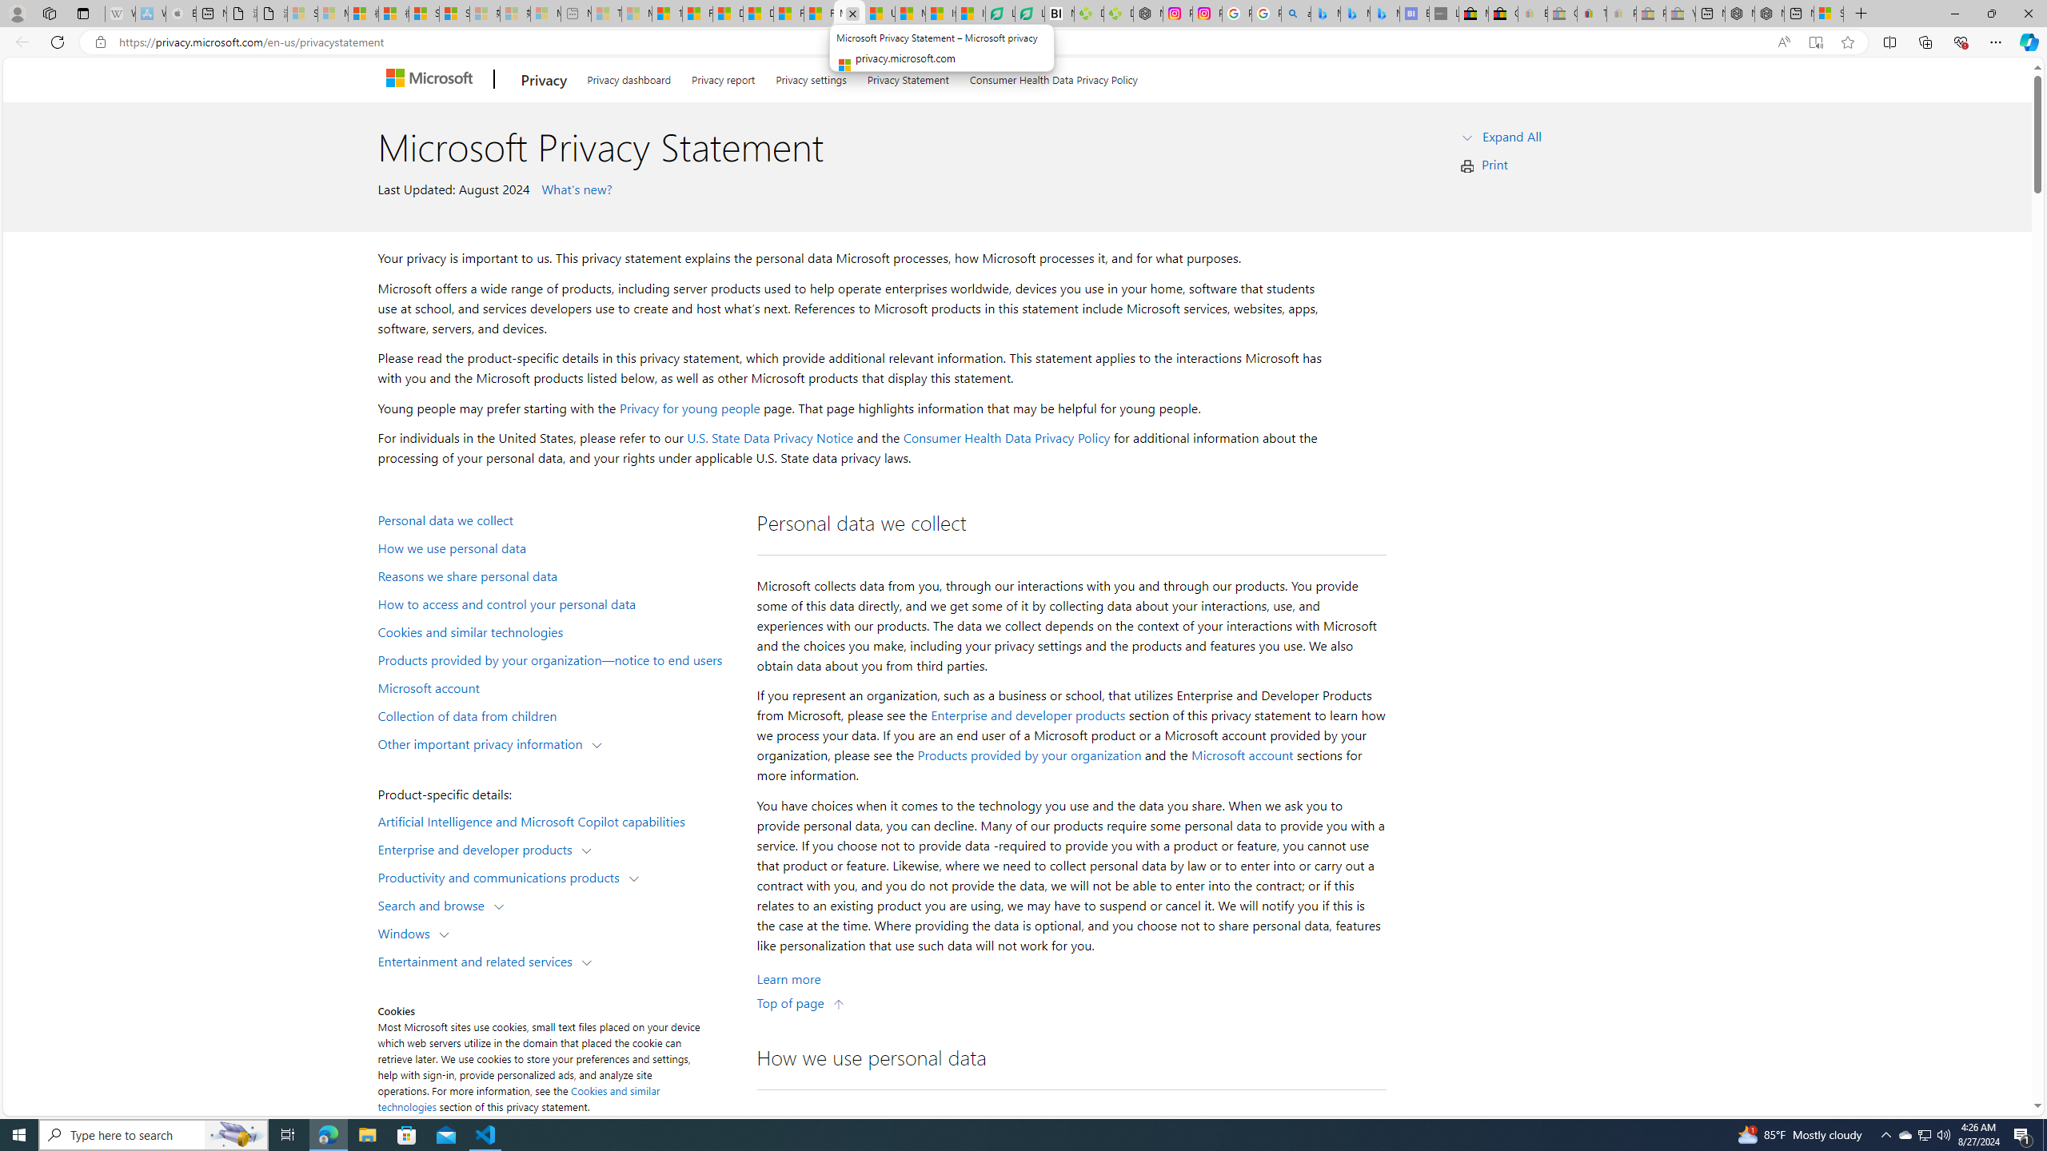 The image size is (2047, 1151). Describe the element at coordinates (1242, 755) in the screenshot. I see `Microsoft account` at that location.